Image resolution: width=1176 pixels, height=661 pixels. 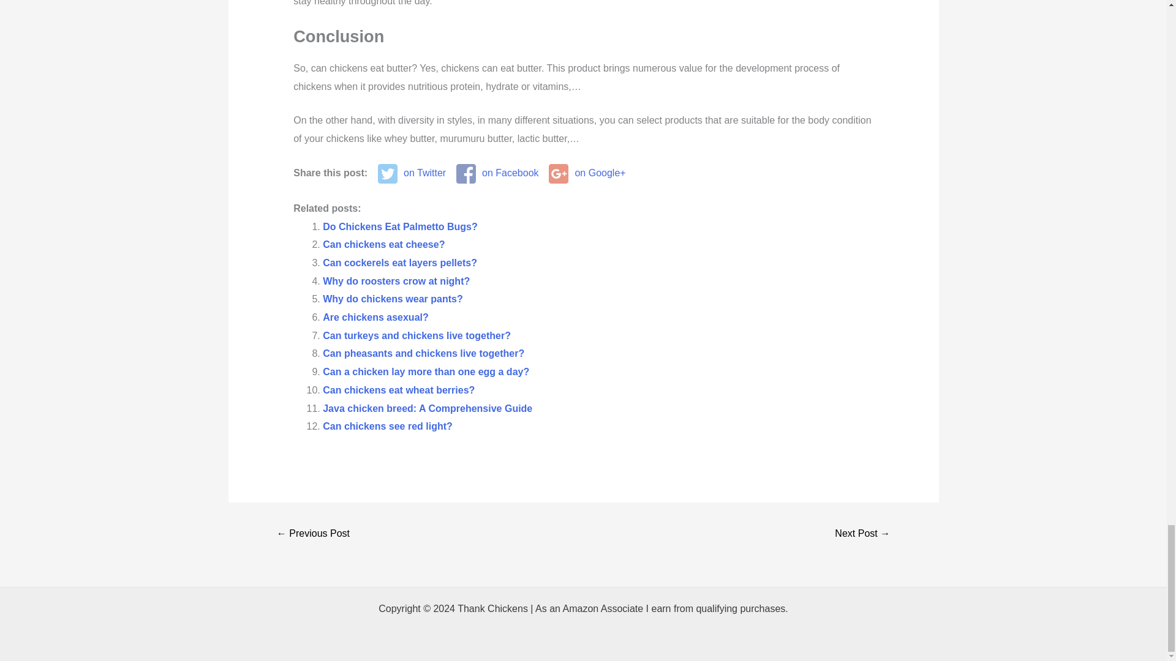 I want to click on Can baby chickens eat bread?, so click(x=314, y=535).